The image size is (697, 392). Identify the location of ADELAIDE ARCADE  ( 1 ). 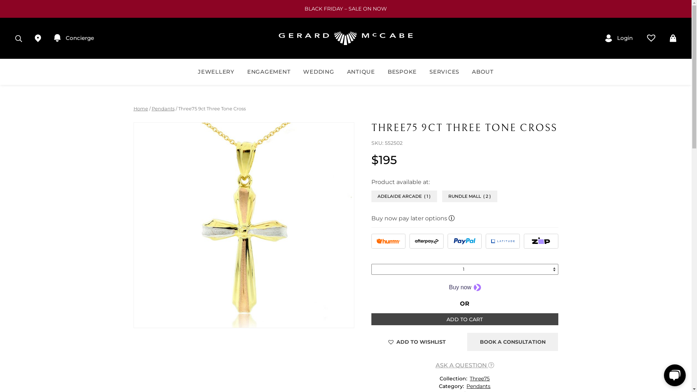
(404, 196).